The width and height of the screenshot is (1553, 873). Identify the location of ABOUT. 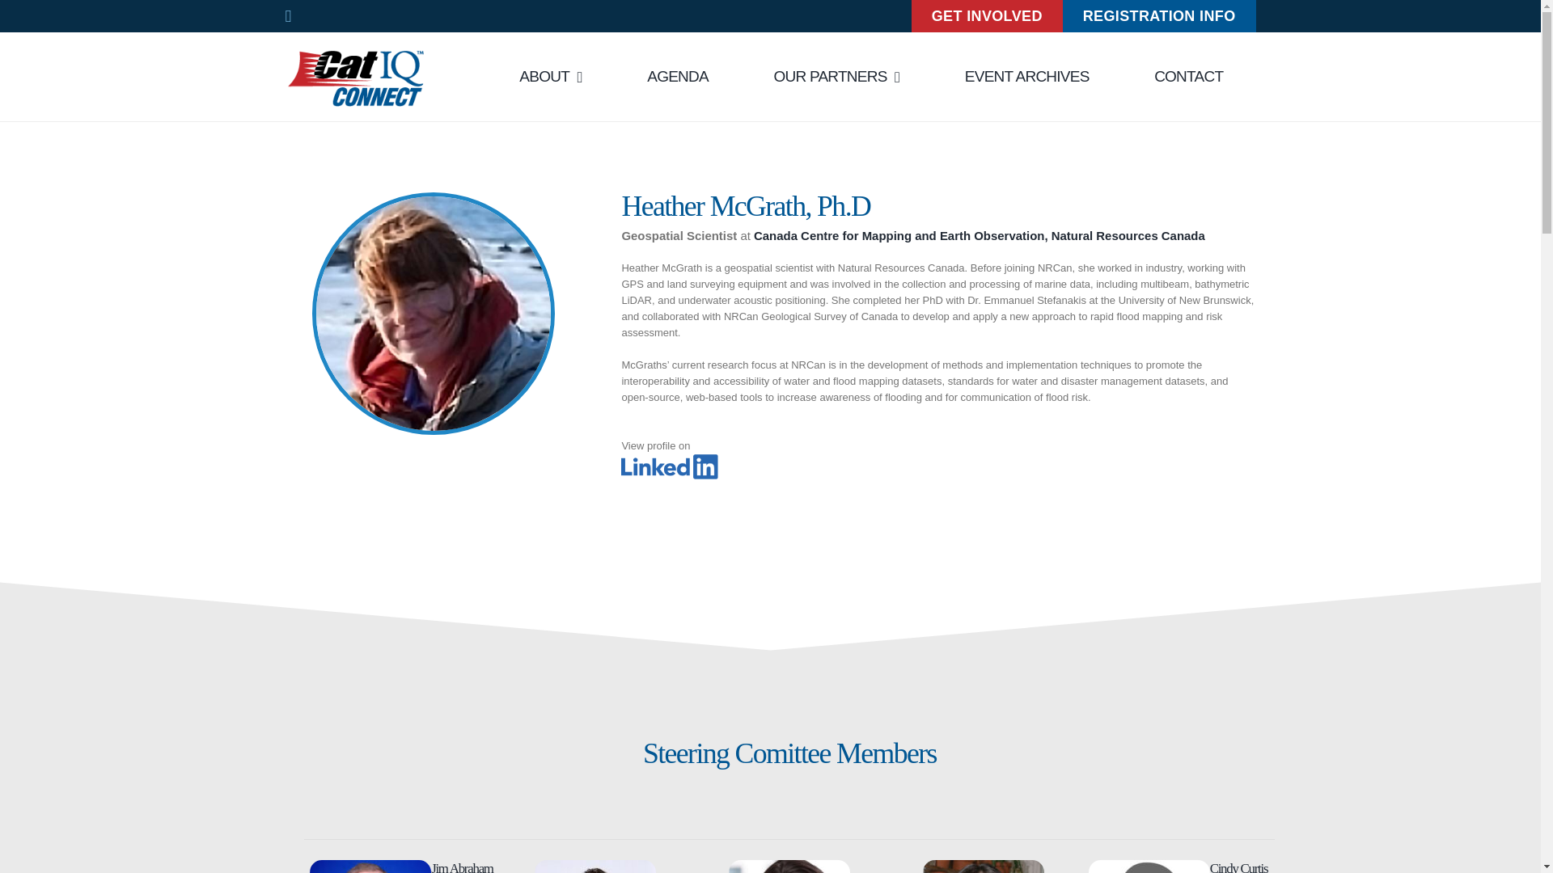
(550, 76).